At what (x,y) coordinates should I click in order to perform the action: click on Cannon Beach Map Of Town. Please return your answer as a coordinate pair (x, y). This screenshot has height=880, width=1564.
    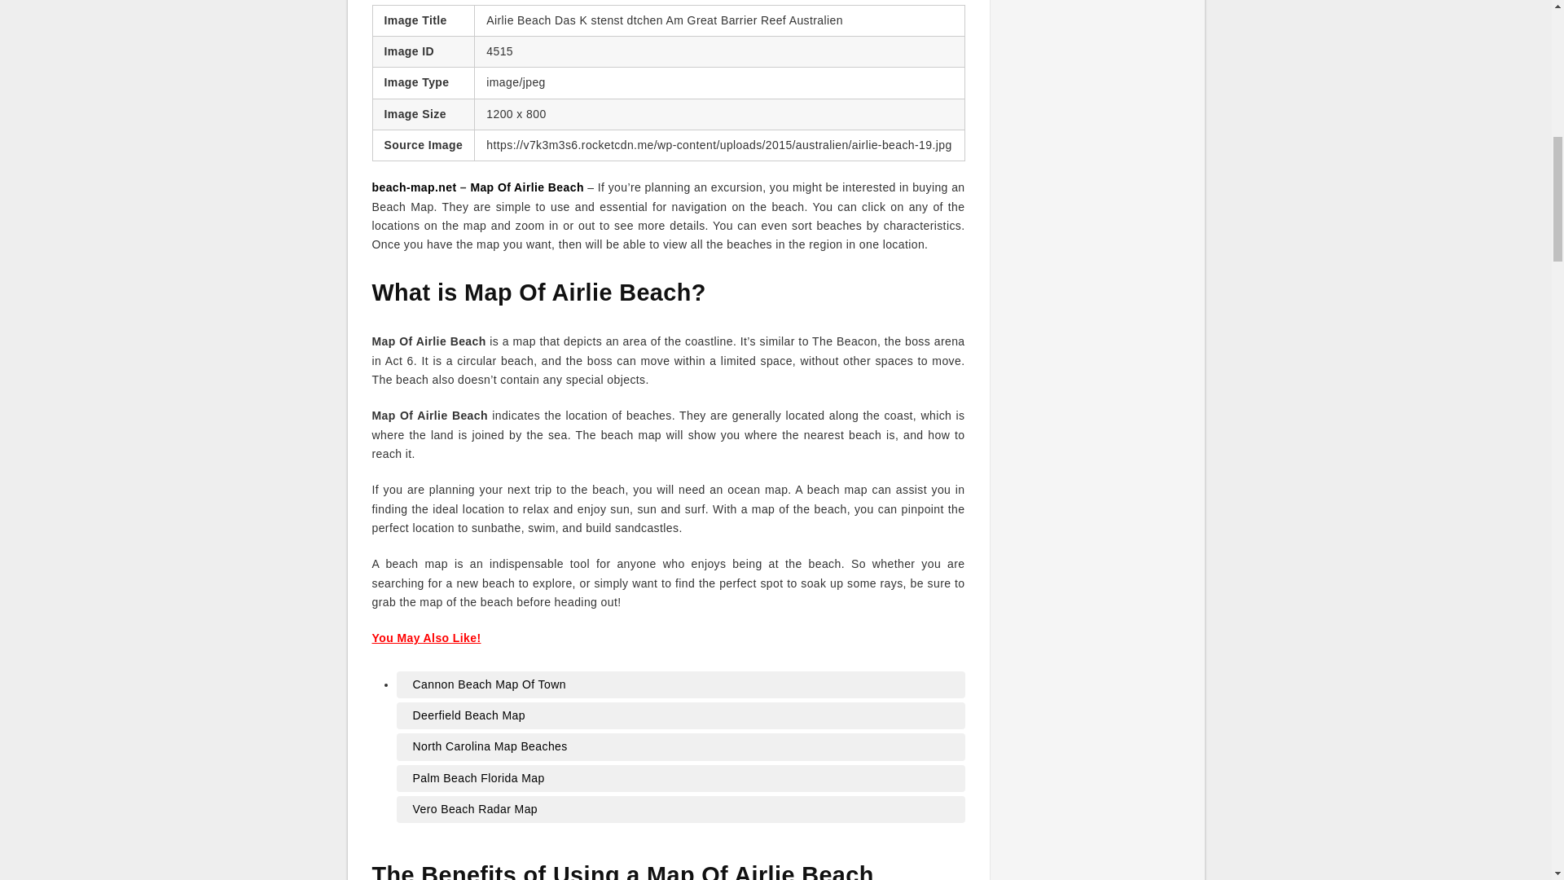
    Looking at the image, I should click on (679, 684).